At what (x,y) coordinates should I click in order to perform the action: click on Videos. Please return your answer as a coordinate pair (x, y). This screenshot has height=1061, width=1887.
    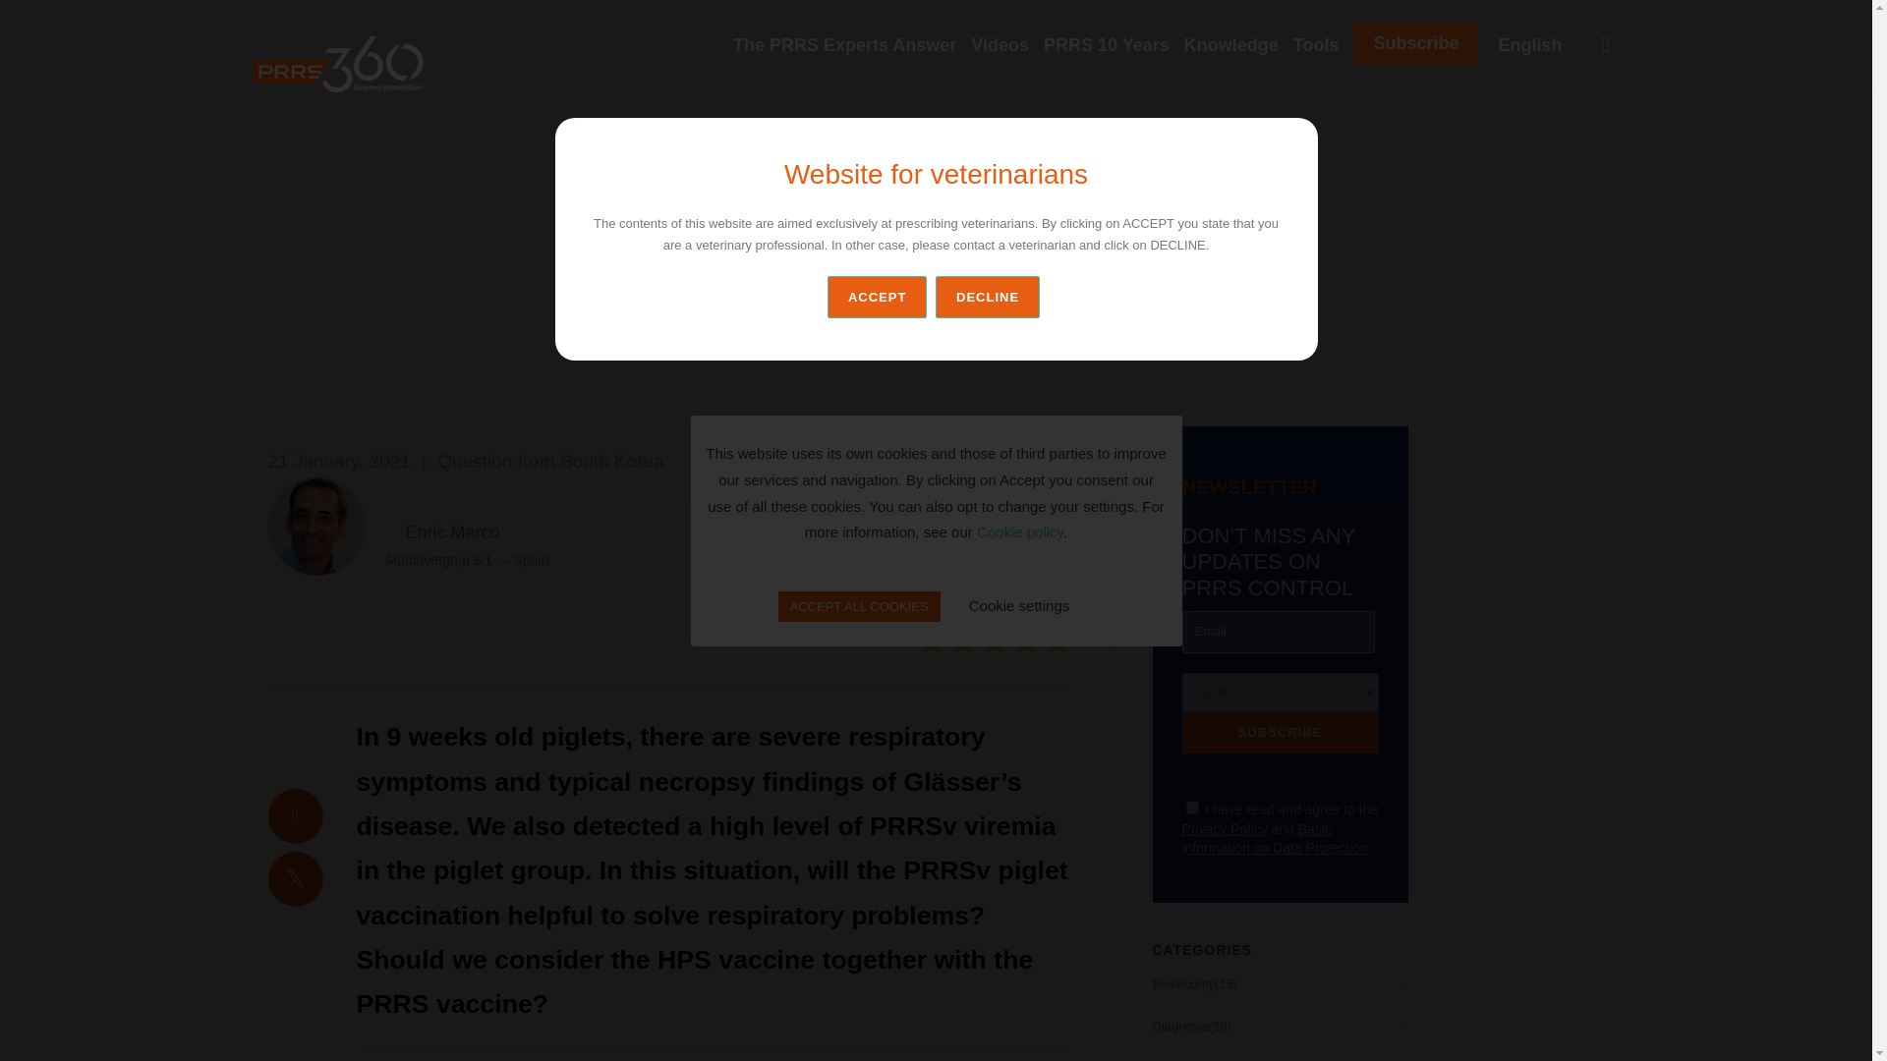
    Looking at the image, I should click on (1006, 45).